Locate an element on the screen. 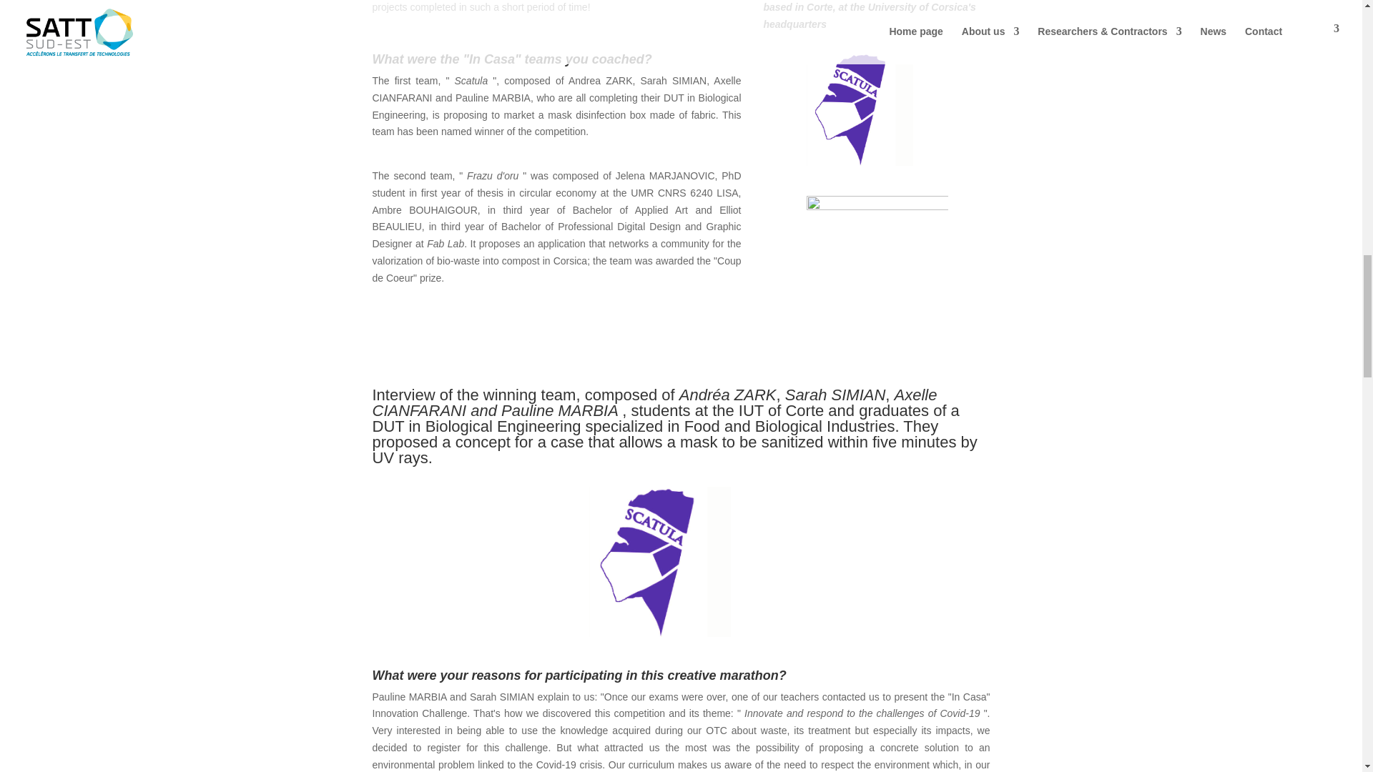  Frazu doru is located at coordinates (877, 235).